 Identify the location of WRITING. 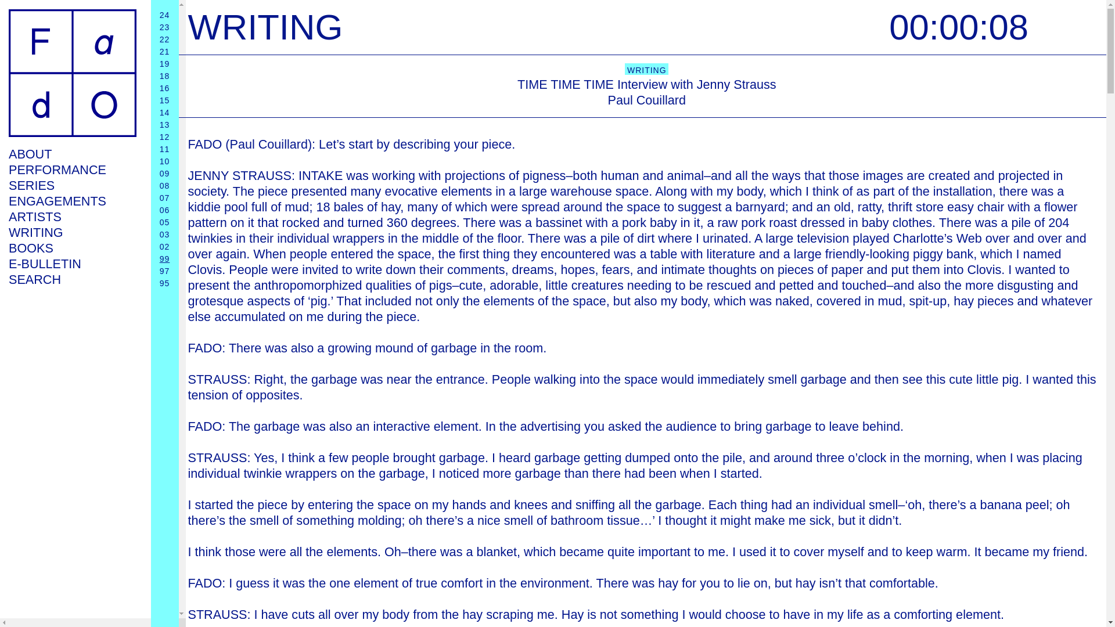
(72, 232).